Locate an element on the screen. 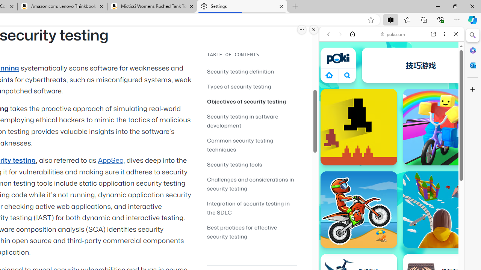 The width and height of the screenshot is (481, 270). Common security testing techniques is located at coordinates (252, 145).